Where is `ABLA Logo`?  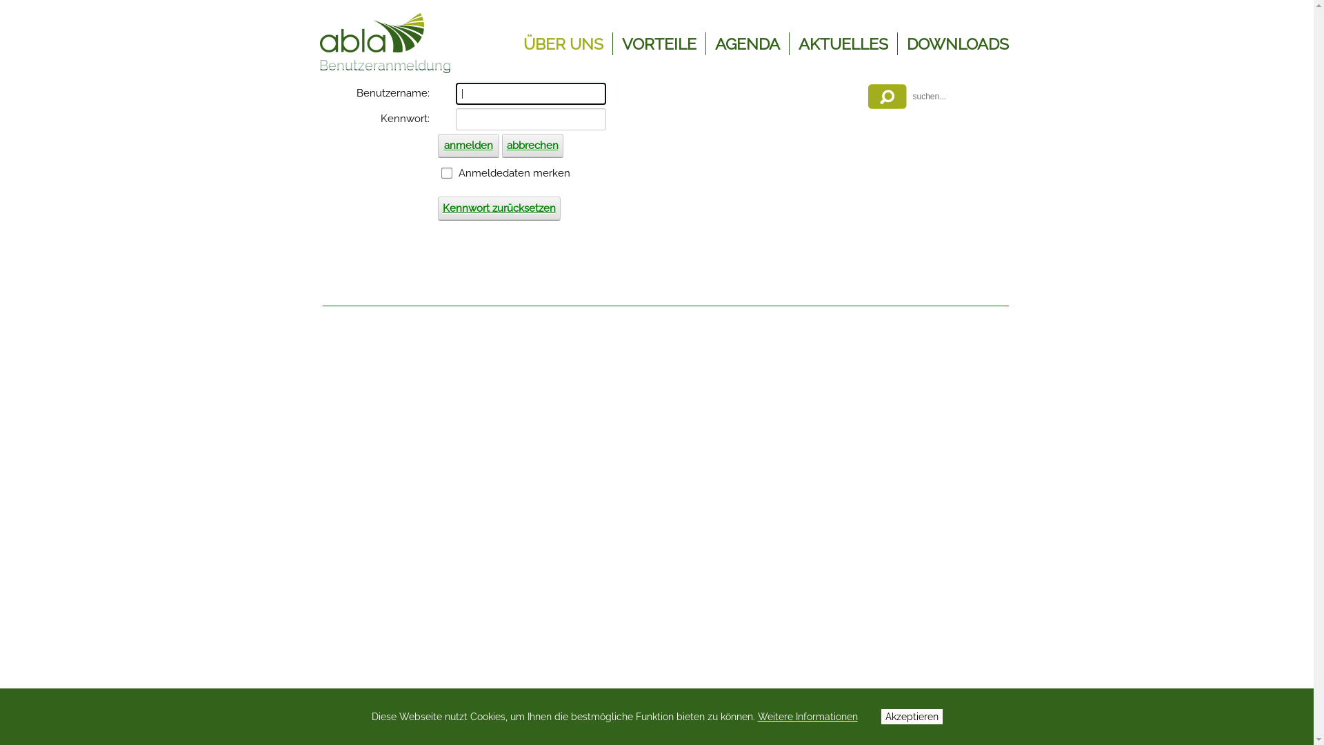
ABLA Logo is located at coordinates (371, 26).